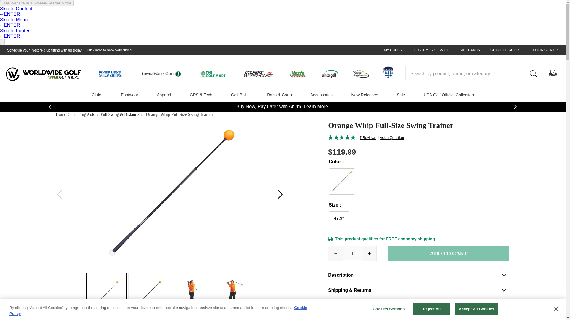 The height and width of the screenshot is (320, 570). I want to click on Training Aids, so click(84, 115).